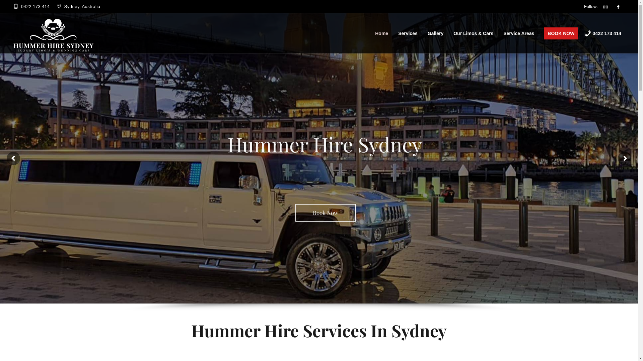 The width and height of the screenshot is (643, 361). Describe the element at coordinates (383, 27) in the screenshot. I see `Home` at that location.